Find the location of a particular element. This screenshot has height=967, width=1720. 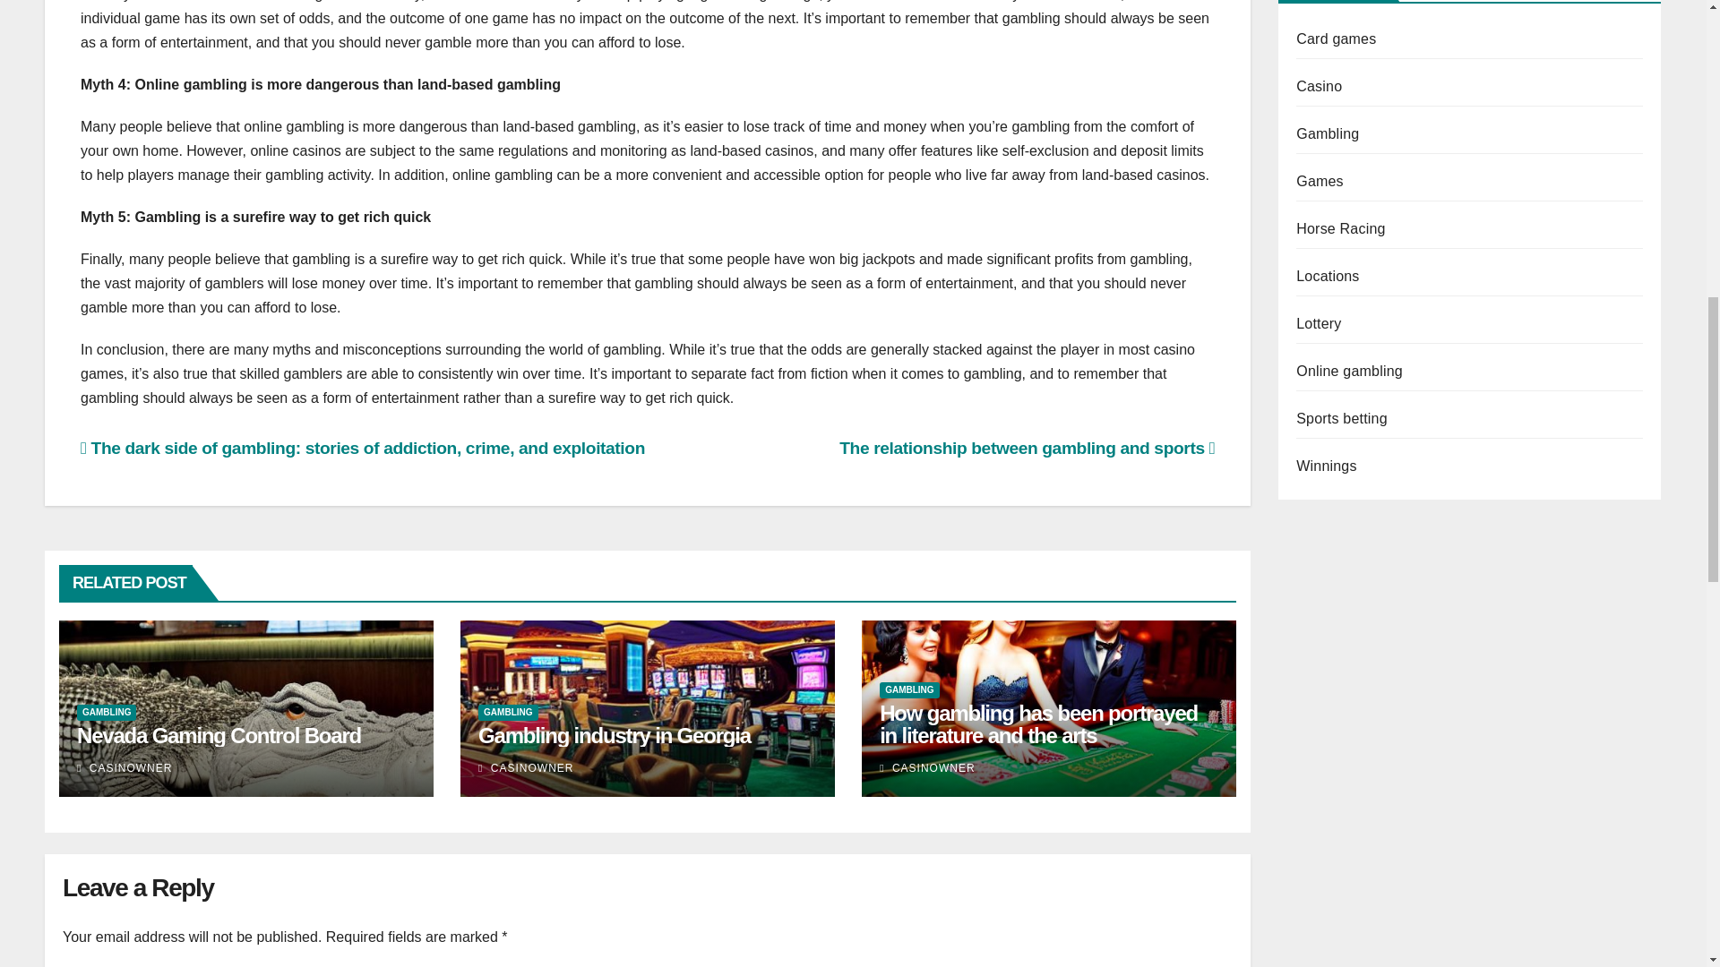

GAMBLING is located at coordinates (908, 689).